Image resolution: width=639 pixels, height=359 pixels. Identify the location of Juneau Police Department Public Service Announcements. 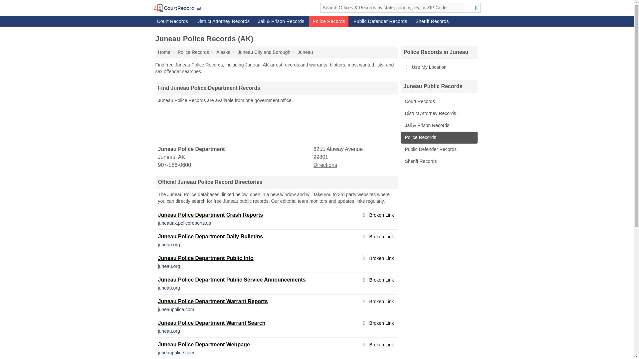
(232, 279).